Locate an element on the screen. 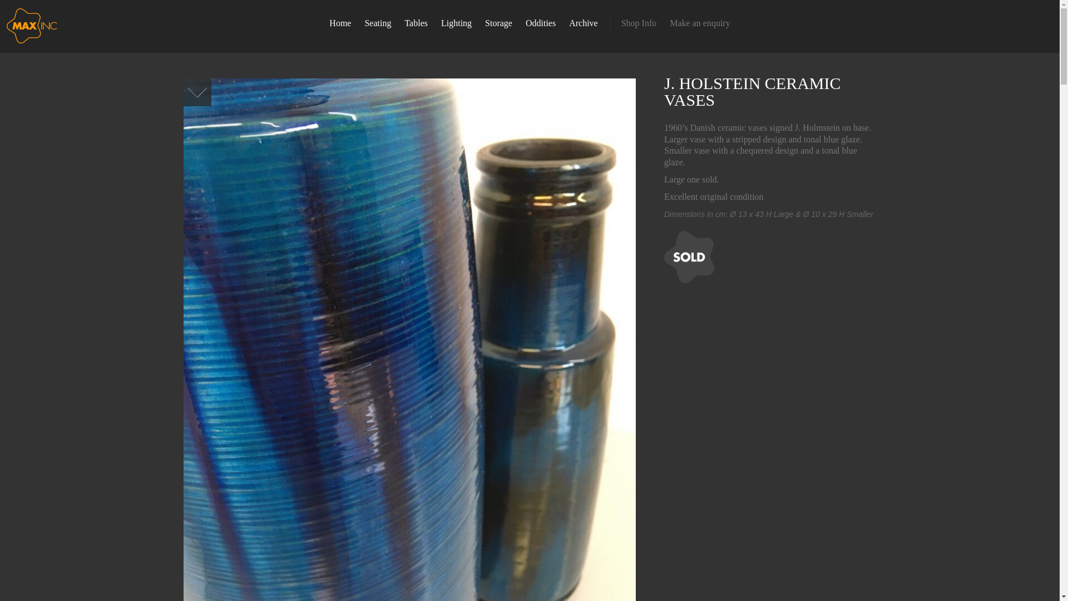  Archive is located at coordinates (583, 23).